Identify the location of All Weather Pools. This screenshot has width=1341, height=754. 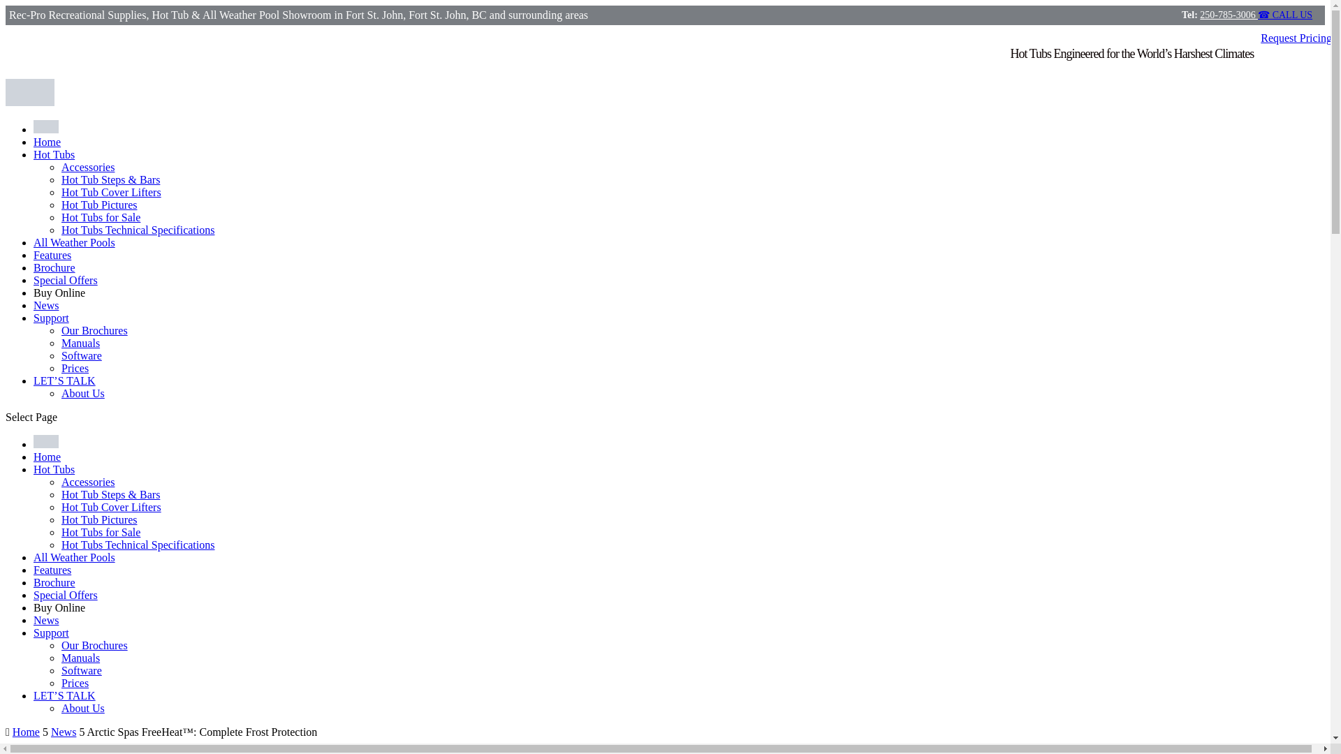
(74, 557).